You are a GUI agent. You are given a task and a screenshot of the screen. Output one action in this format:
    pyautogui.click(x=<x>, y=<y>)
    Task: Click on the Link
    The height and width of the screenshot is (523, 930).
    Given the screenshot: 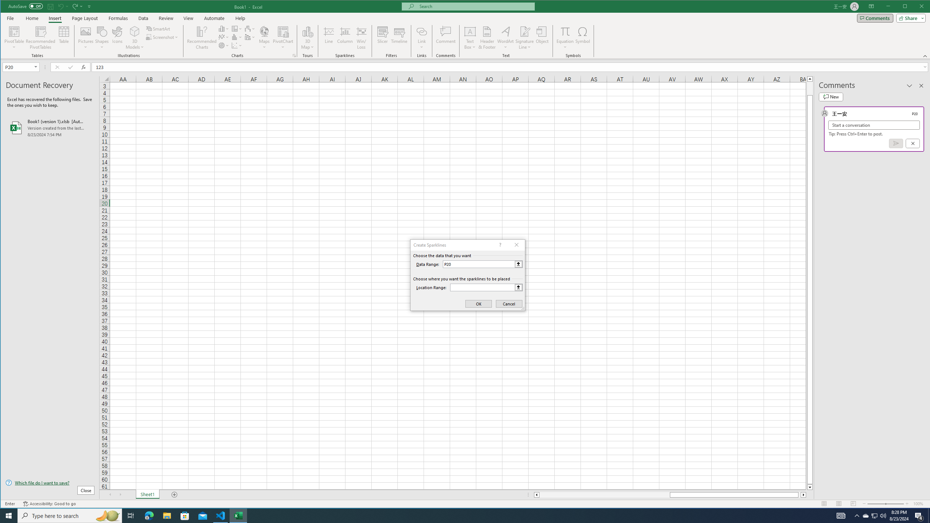 What is the action you would take?
    pyautogui.click(x=421, y=31)
    